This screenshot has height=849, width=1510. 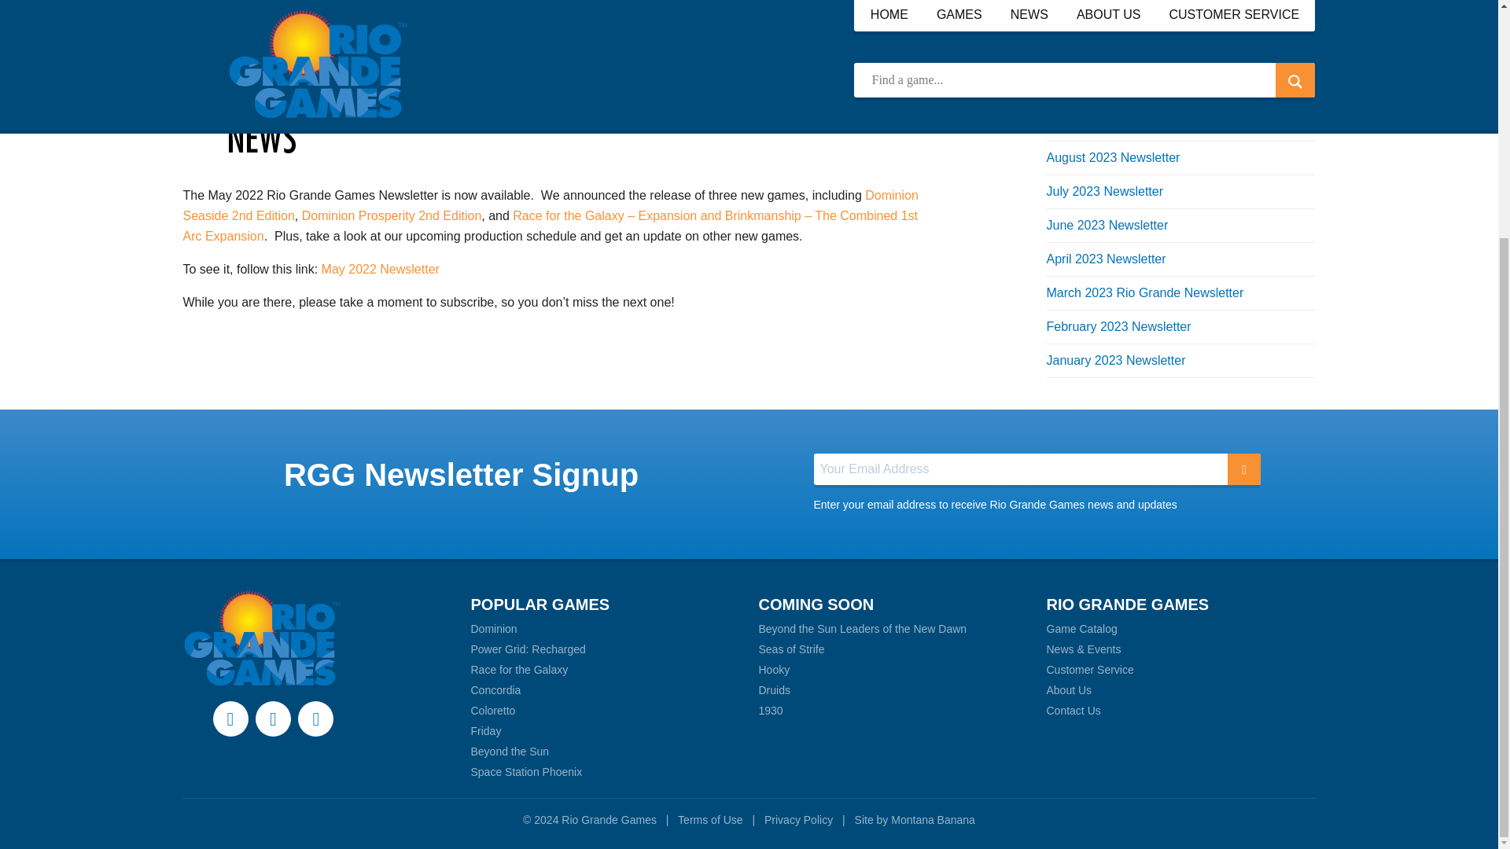 I want to click on January 2023 Newsletter, so click(x=1115, y=360).